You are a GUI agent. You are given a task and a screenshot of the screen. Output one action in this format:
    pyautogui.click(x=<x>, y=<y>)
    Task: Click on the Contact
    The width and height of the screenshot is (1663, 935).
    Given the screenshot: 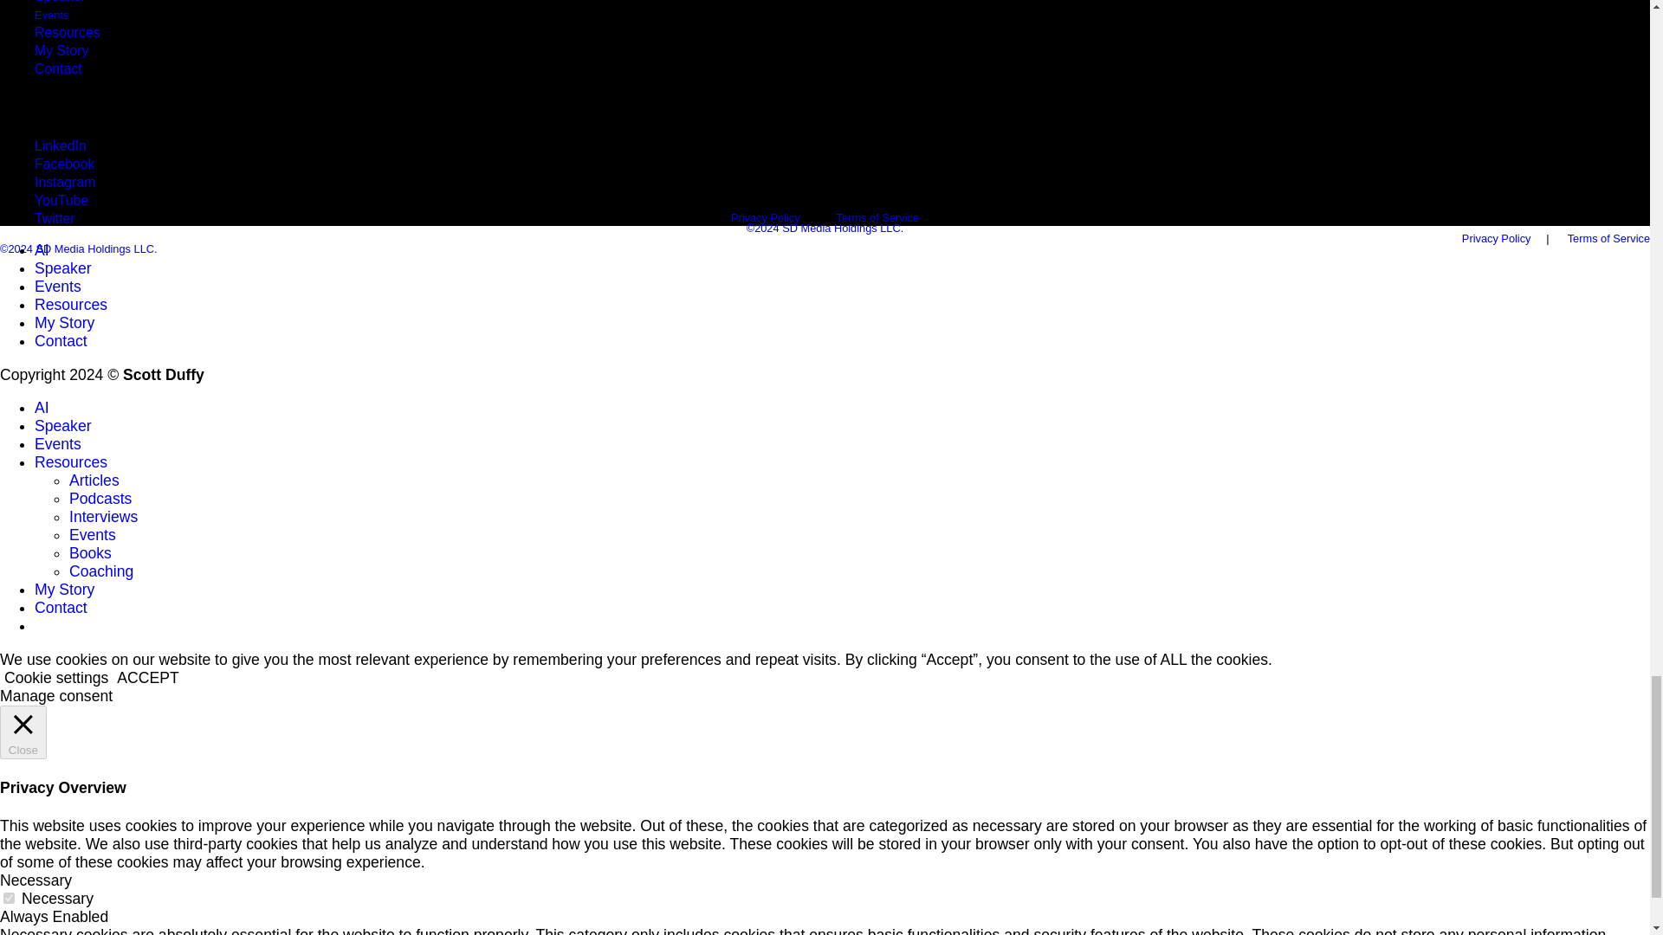 What is the action you would take?
    pyautogui.click(x=58, y=68)
    